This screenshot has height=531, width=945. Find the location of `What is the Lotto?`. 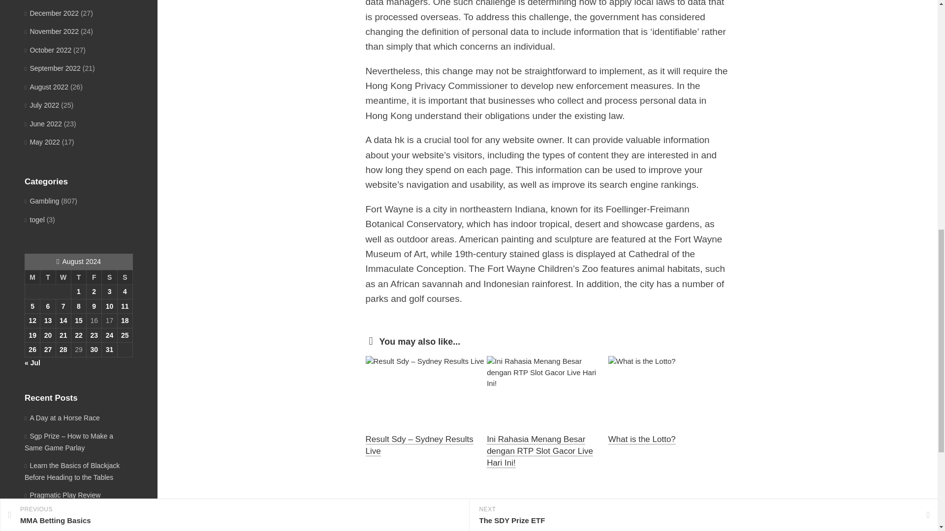

What is the Lotto? is located at coordinates (642, 439).